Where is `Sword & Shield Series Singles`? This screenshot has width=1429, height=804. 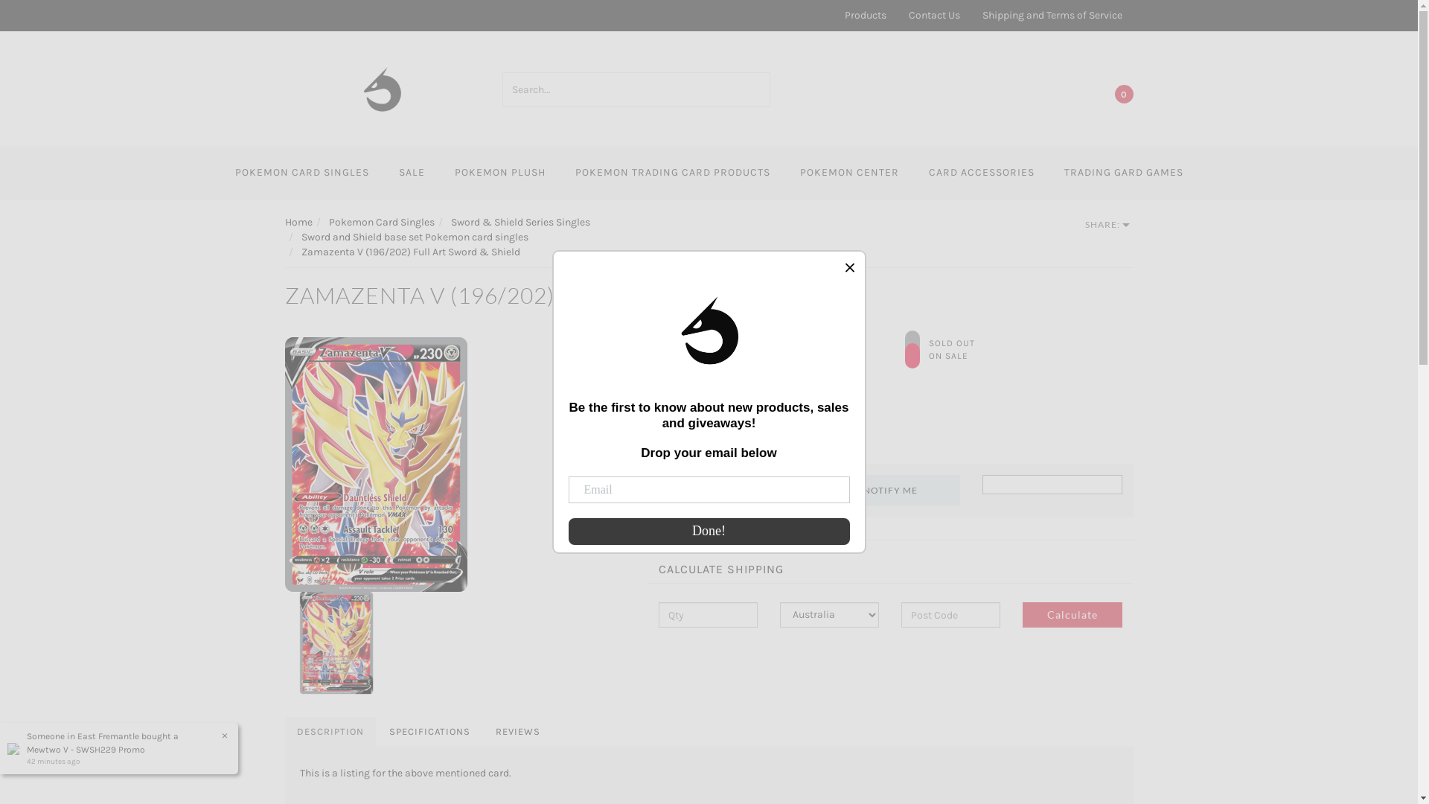
Sword & Shield Series Singles is located at coordinates (521, 222).